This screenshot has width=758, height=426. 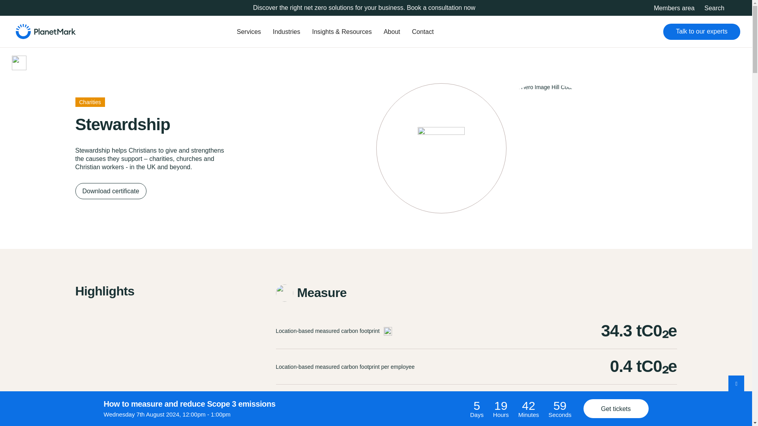 I want to click on Talk to our experts, so click(x=702, y=32).